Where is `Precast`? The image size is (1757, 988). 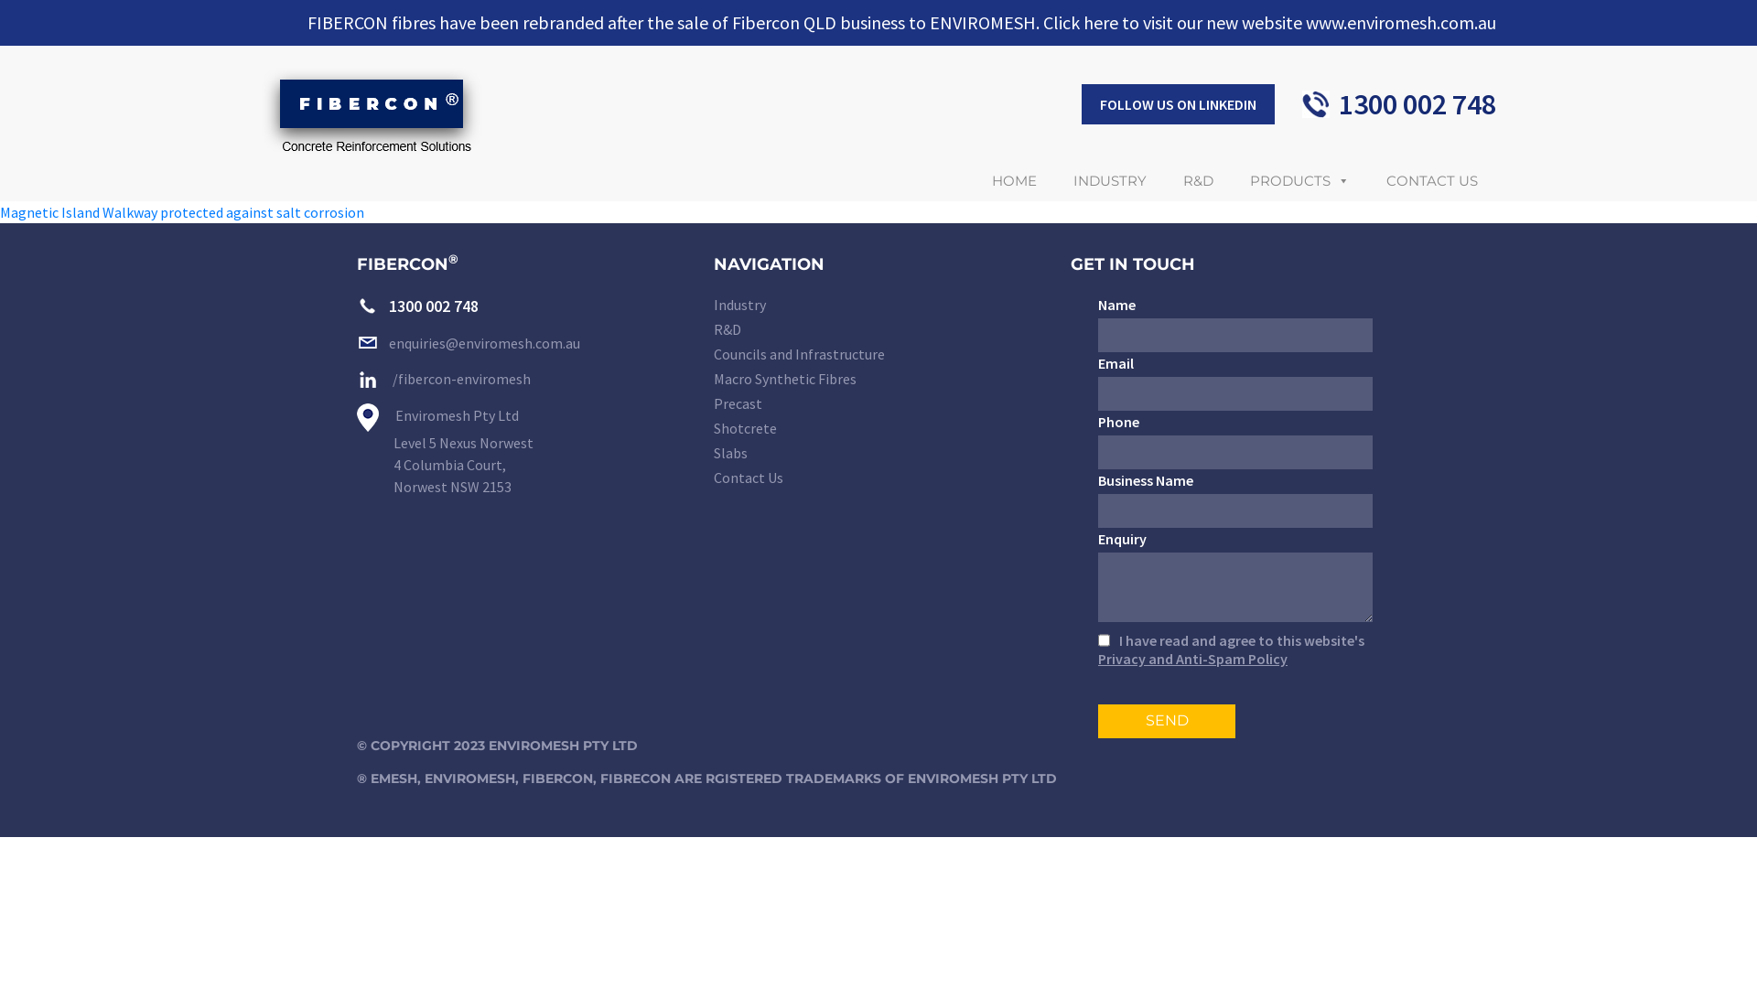
Precast is located at coordinates (878, 404).